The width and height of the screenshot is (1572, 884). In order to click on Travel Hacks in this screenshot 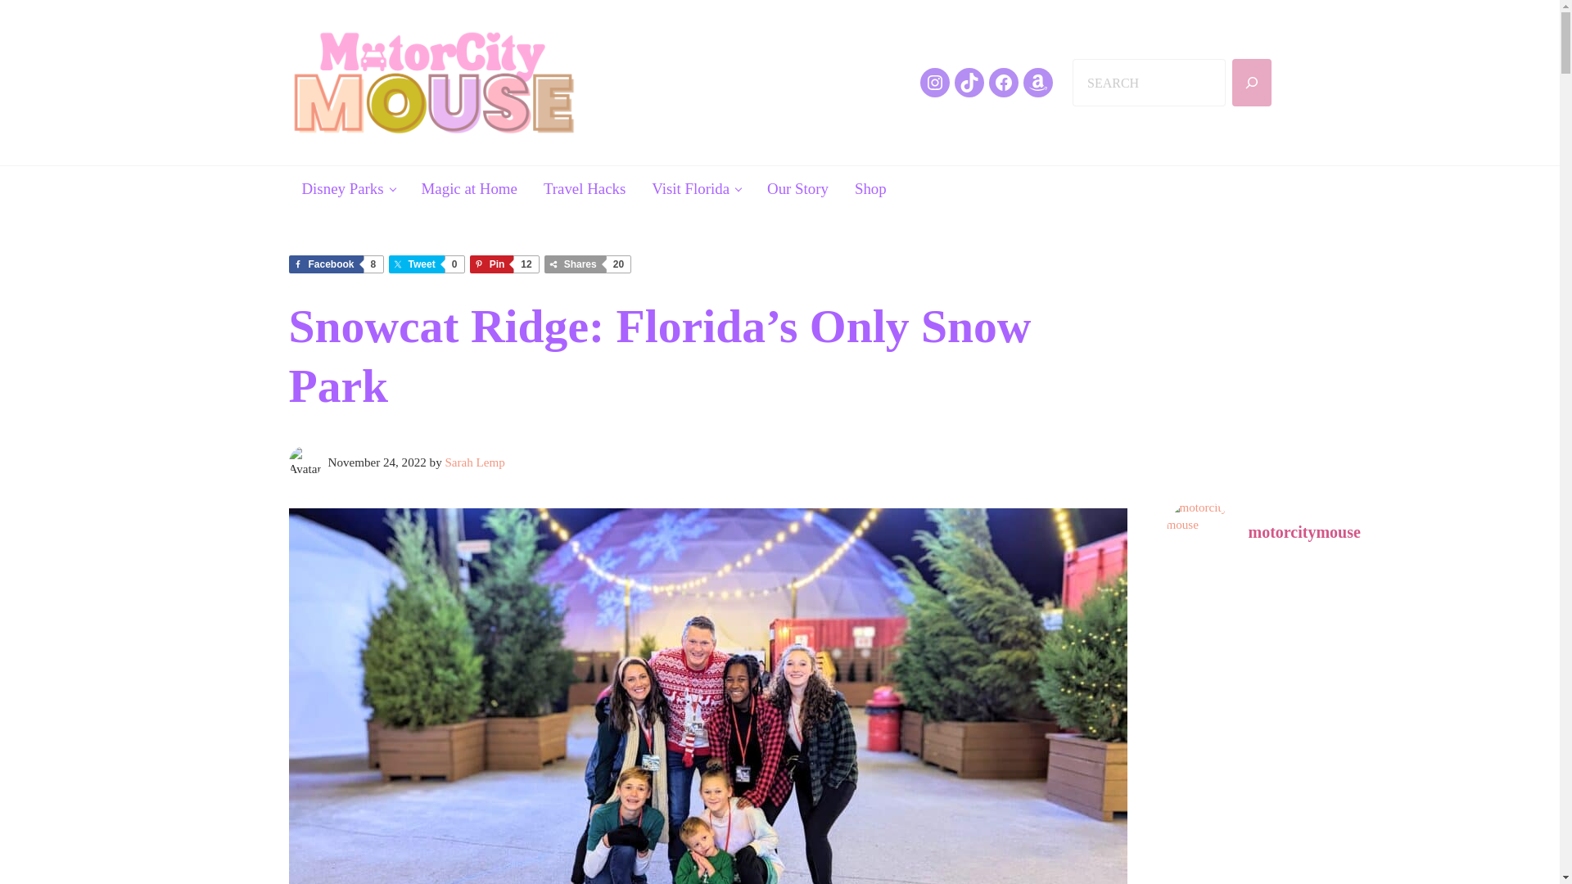, I will do `click(347, 188)`.